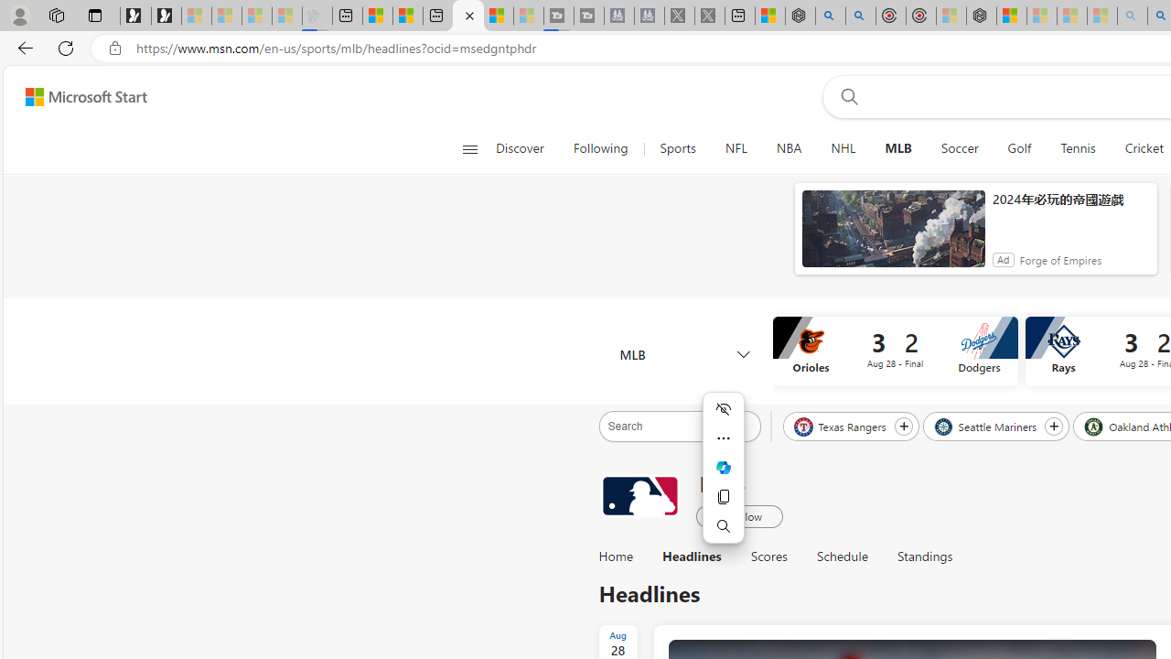 The height and width of the screenshot is (659, 1171). Describe the element at coordinates (684, 353) in the screenshot. I see `MLB` at that location.